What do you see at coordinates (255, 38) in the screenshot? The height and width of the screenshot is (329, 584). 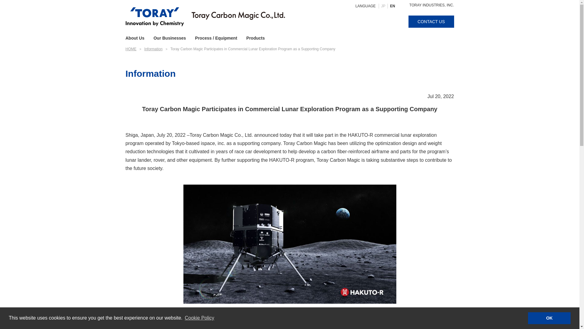 I see `Products` at bounding box center [255, 38].